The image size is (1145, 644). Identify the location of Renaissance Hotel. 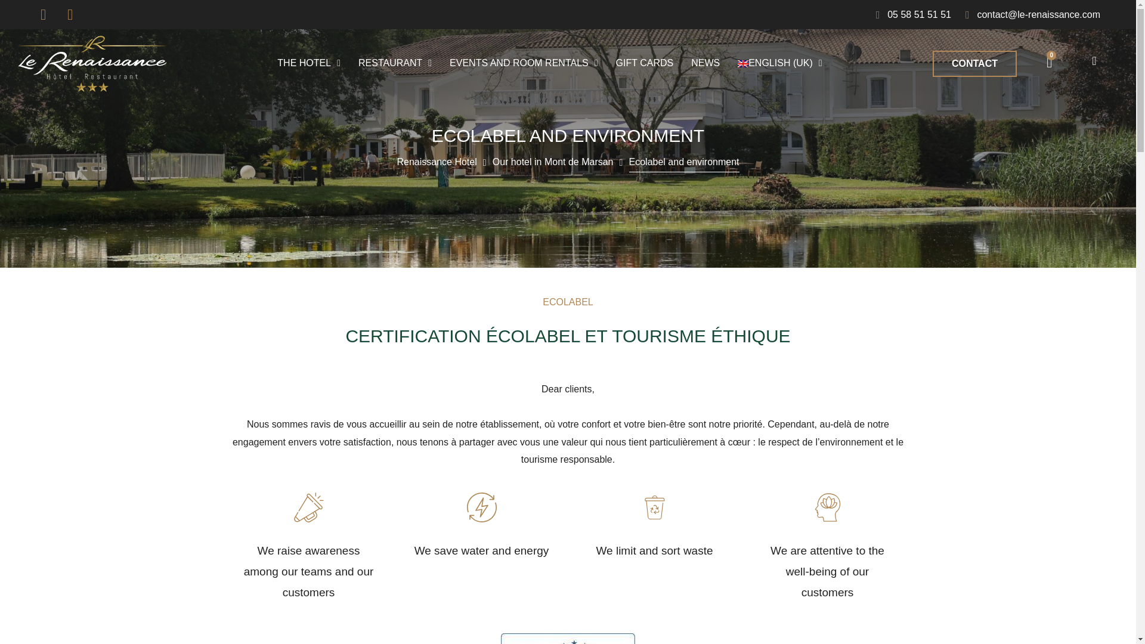
(436, 163).